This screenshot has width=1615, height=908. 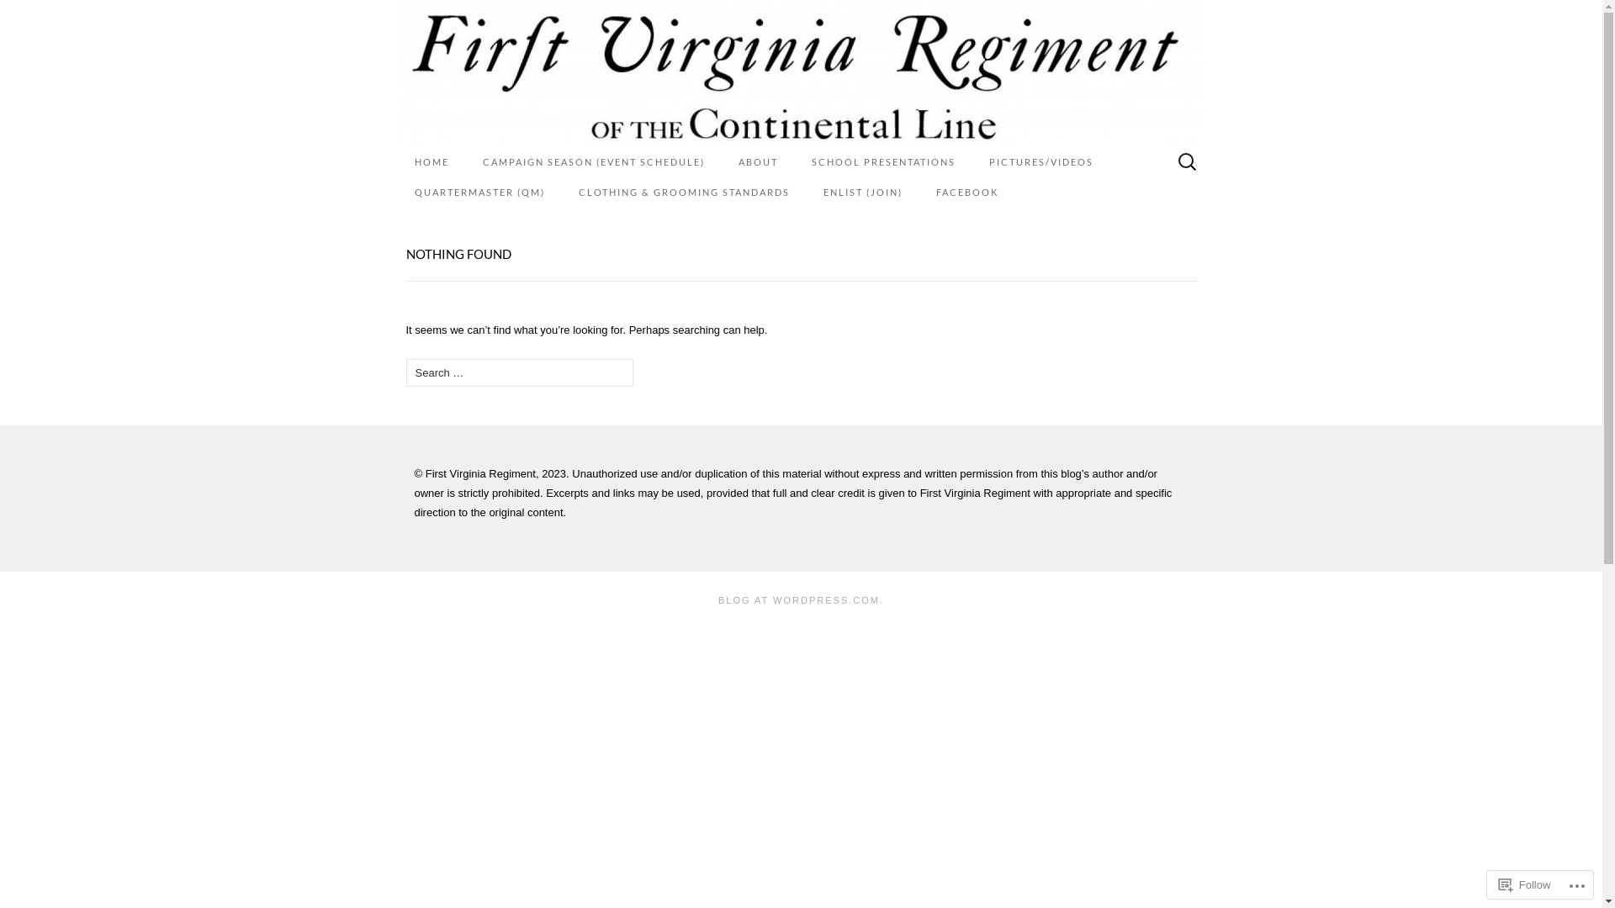 What do you see at coordinates (759, 162) in the screenshot?
I see `ABOUT` at bounding box center [759, 162].